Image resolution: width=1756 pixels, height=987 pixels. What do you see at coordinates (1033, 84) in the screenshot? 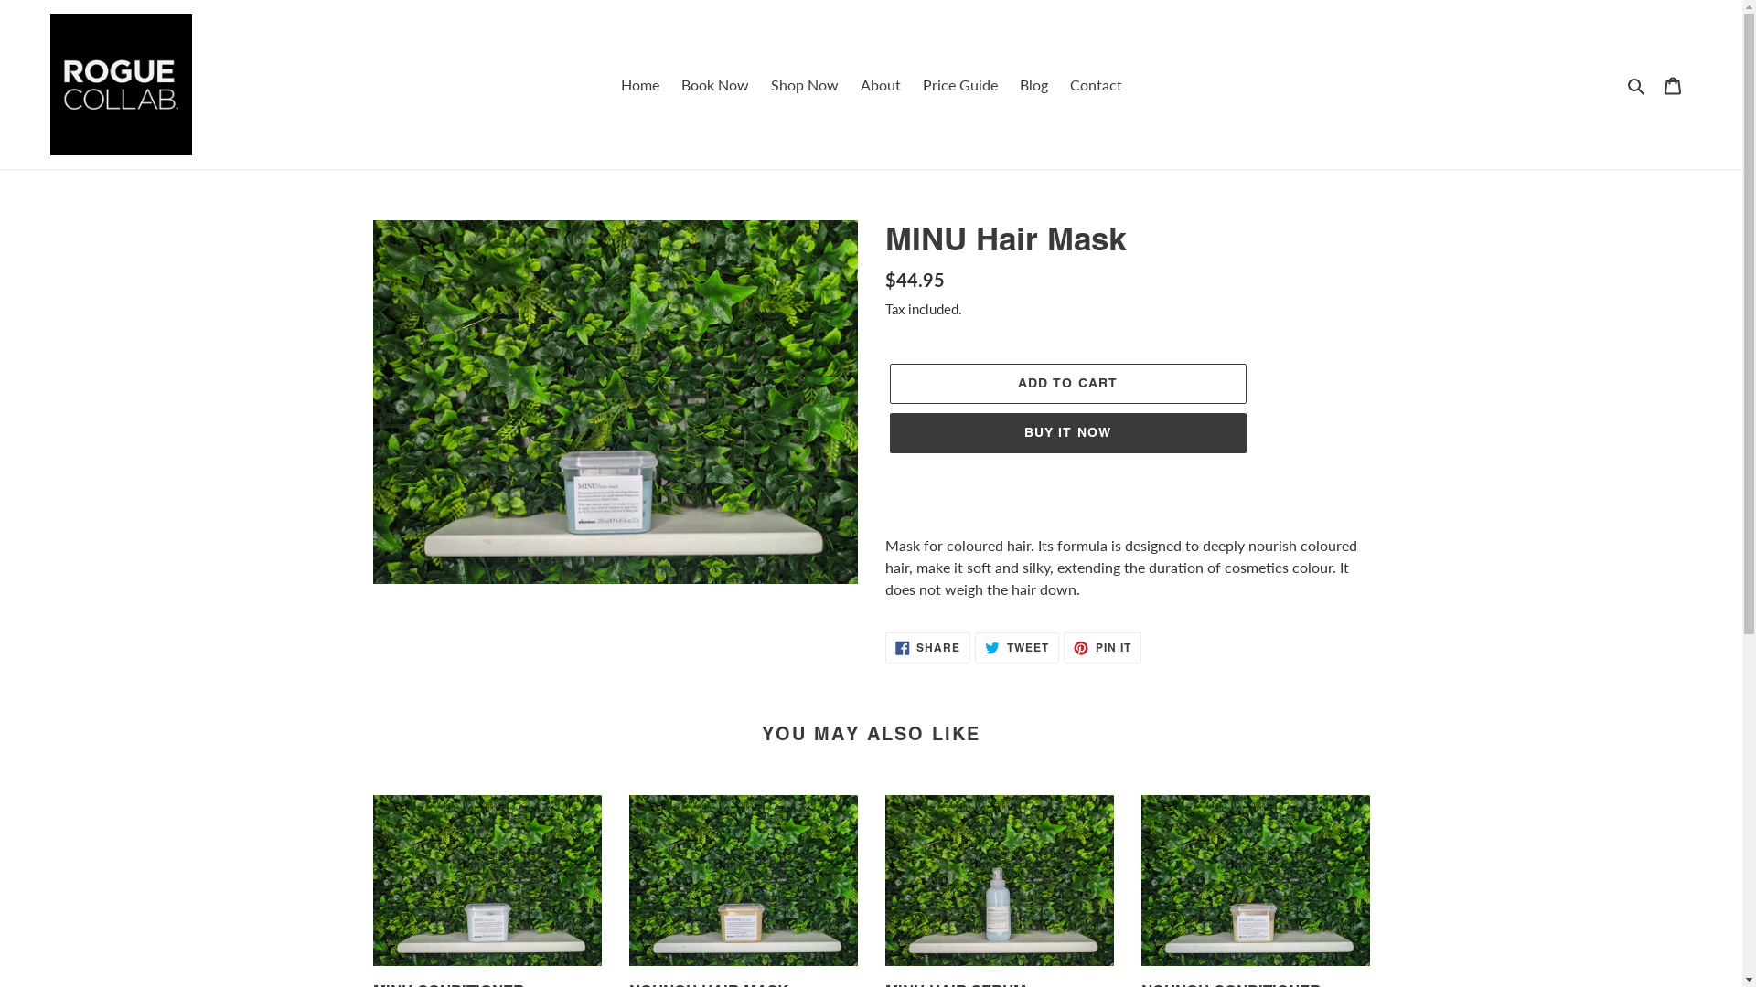
I see `Blog` at bounding box center [1033, 84].